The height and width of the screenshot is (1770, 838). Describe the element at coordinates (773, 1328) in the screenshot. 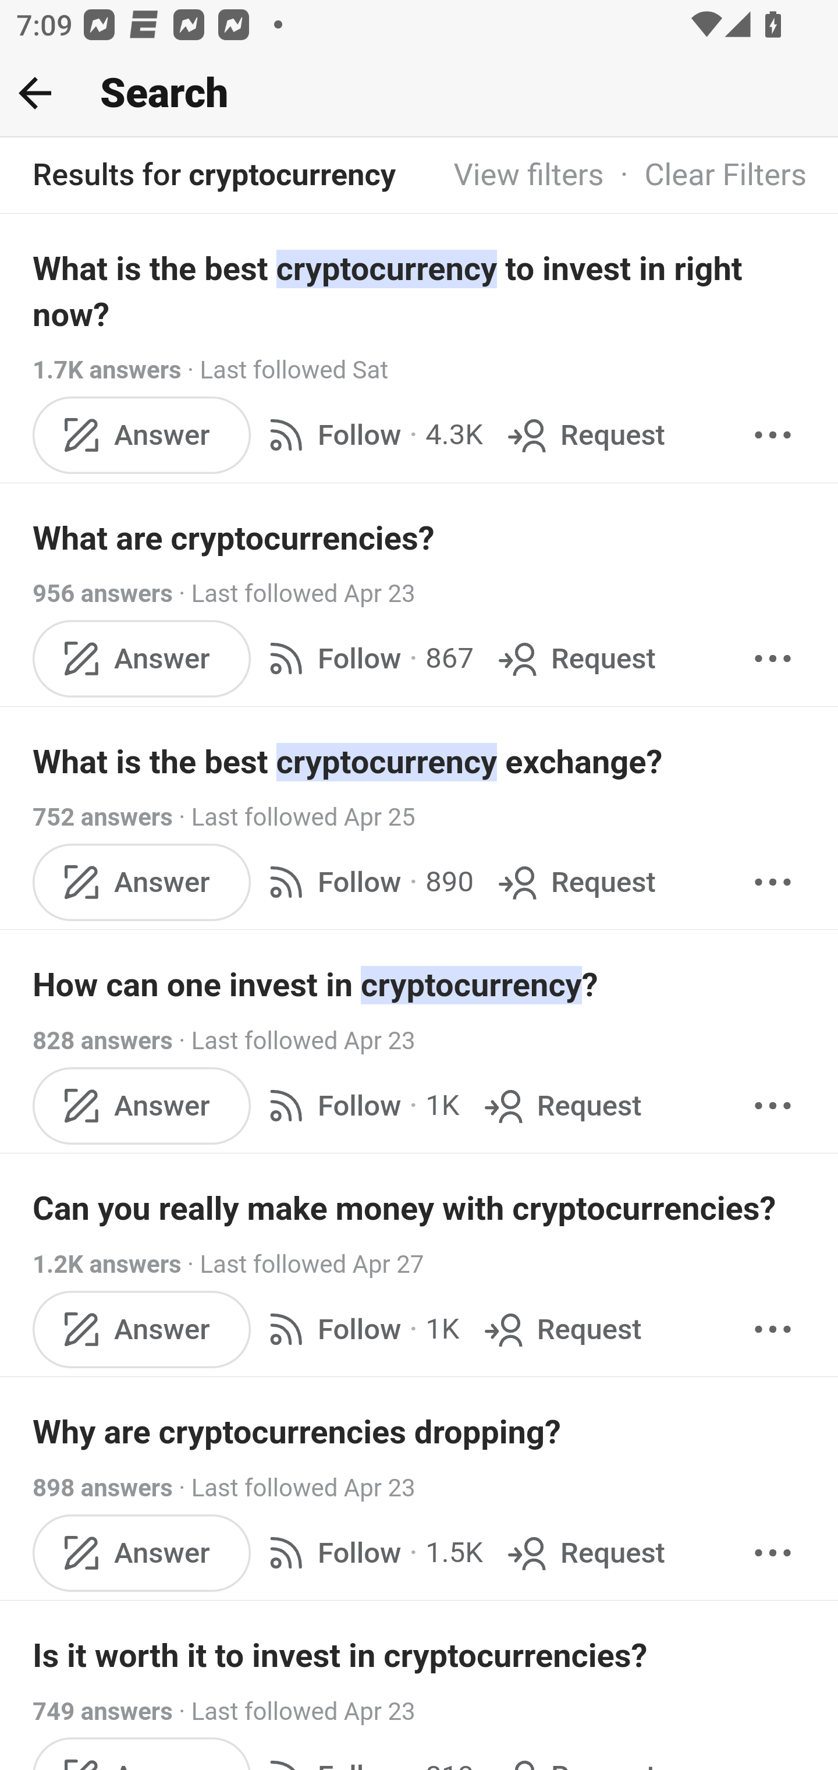

I see `More` at that location.